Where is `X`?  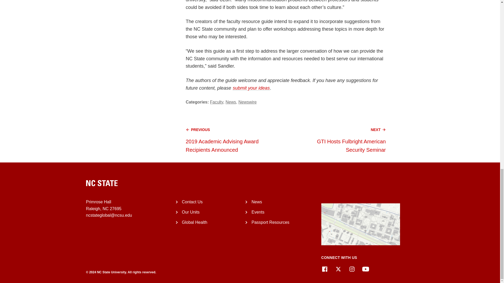
X is located at coordinates (338, 269).